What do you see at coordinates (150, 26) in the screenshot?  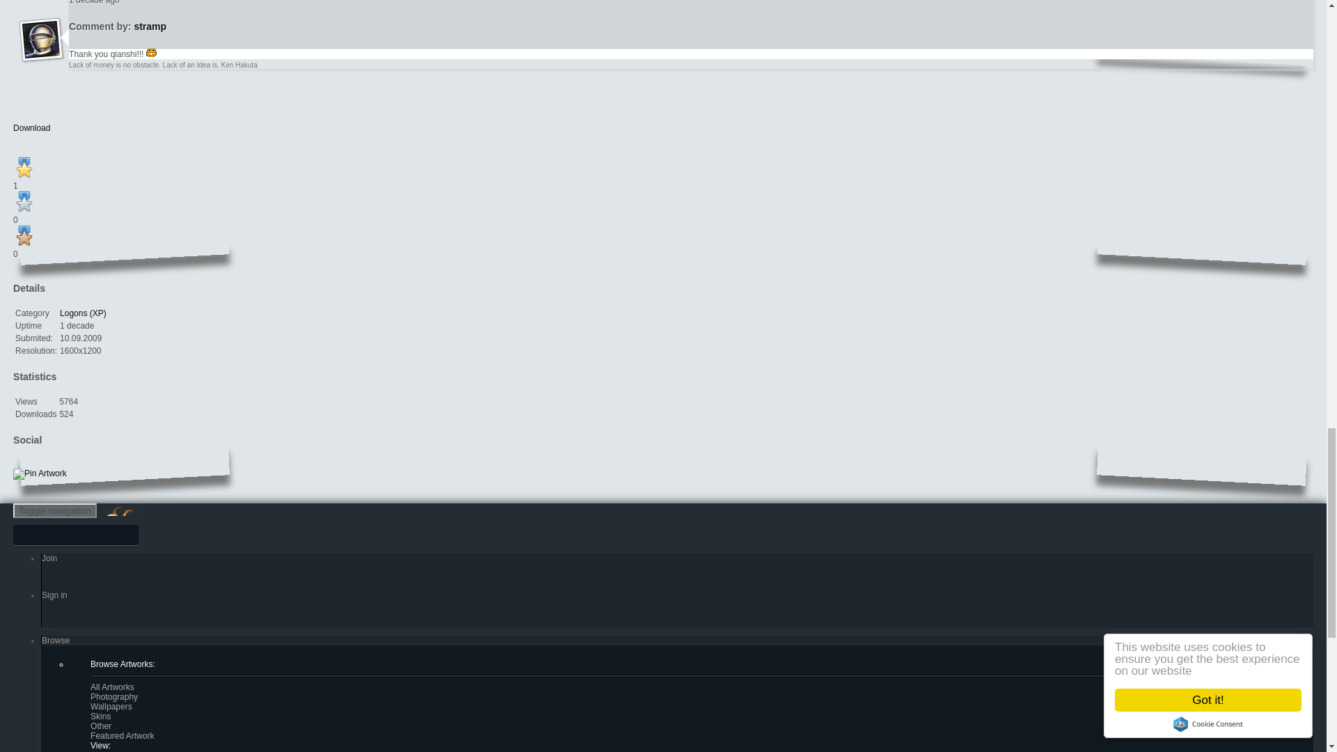 I see `stramp` at bounding box center [150, 26].